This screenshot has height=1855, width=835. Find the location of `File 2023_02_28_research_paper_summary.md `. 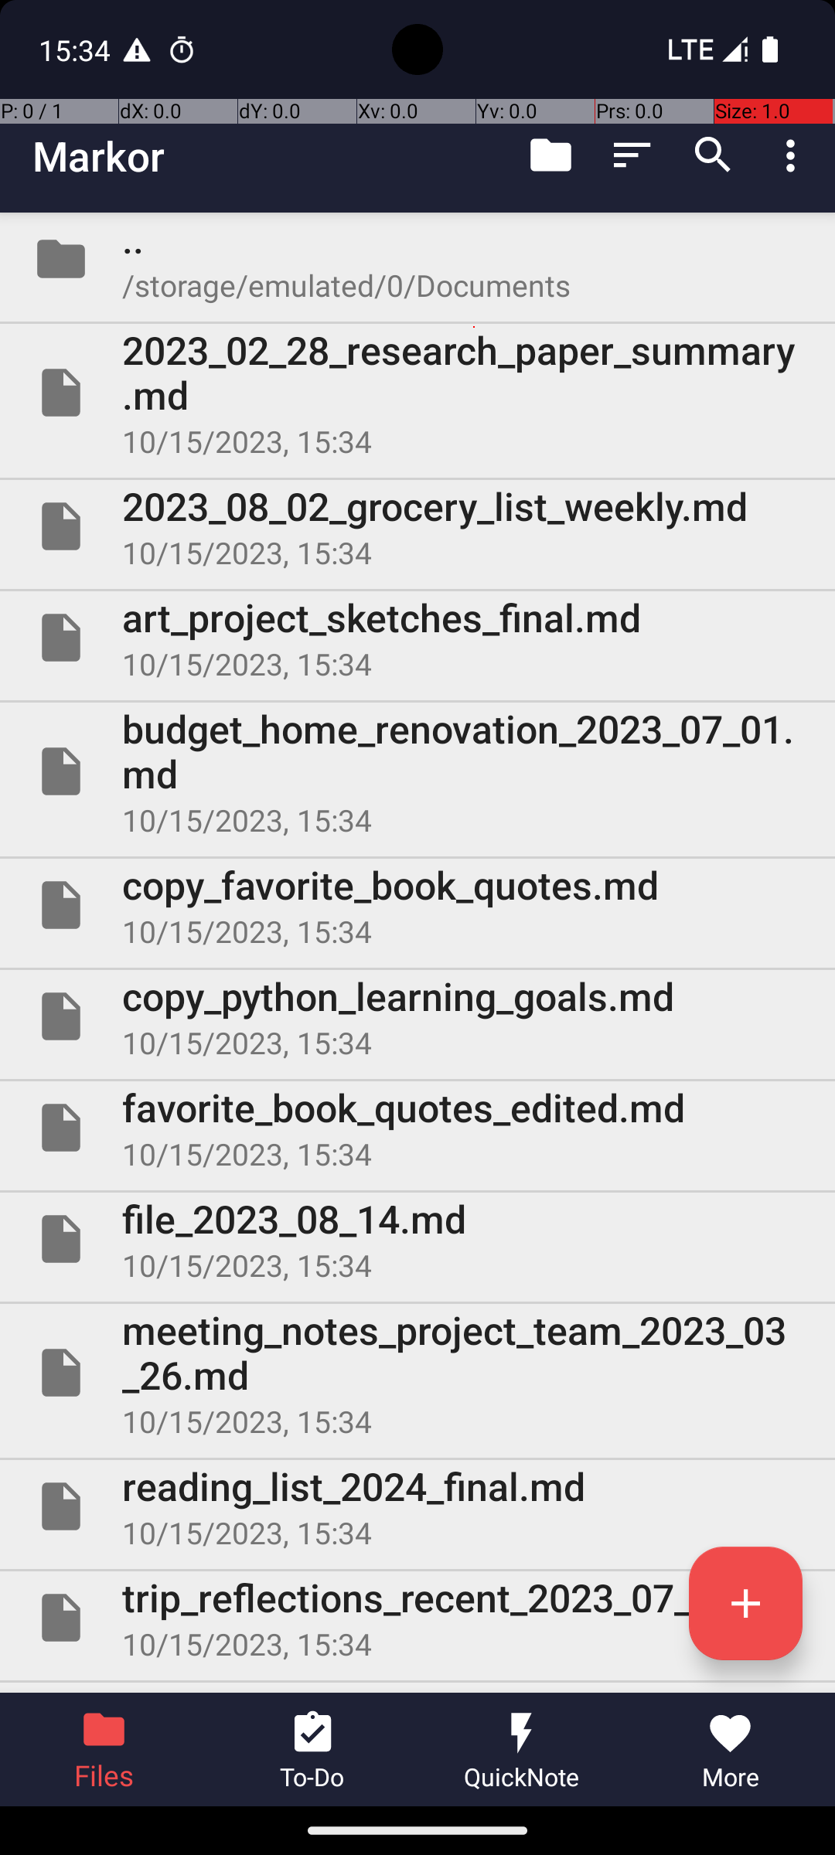

File 2023_02_28_research_paper_summary.md  is located at coordinates (417, 393).